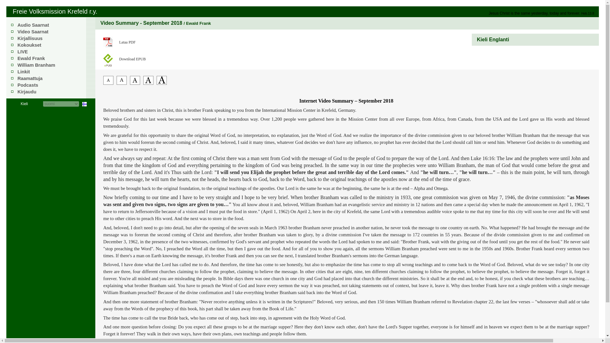  Describe the element at coordinates (28, 85) in the screenshot. I see `Podcasts` at that location.